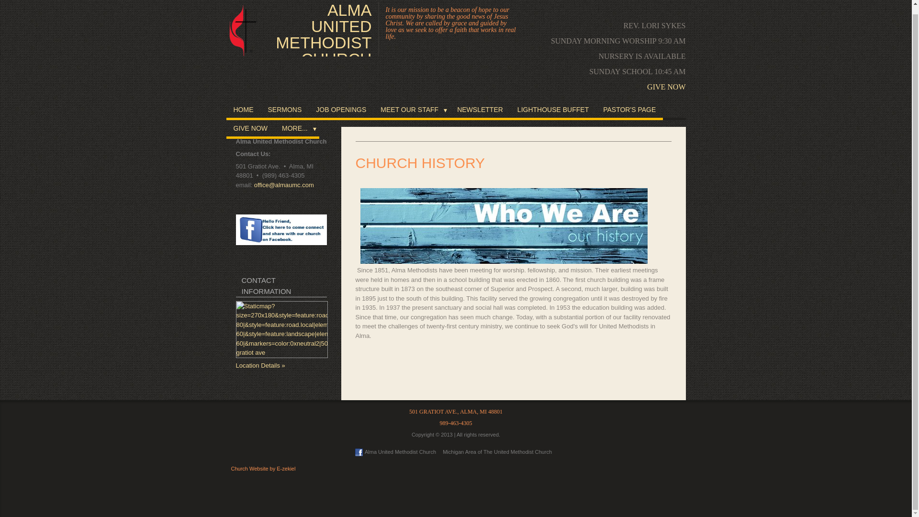 The height and width of the screenshot is (517, 919). I want to click on Michigan Area of The United Methodist Church, so click(497, 452).